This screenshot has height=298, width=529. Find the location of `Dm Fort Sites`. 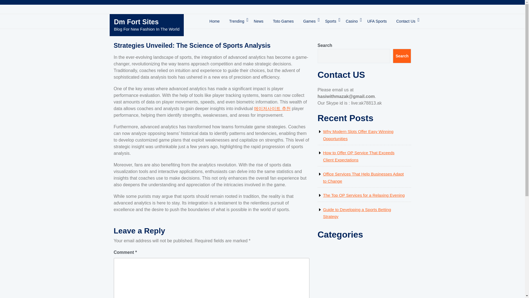

Dm Fort Sites is located at coordinates (137, 22).